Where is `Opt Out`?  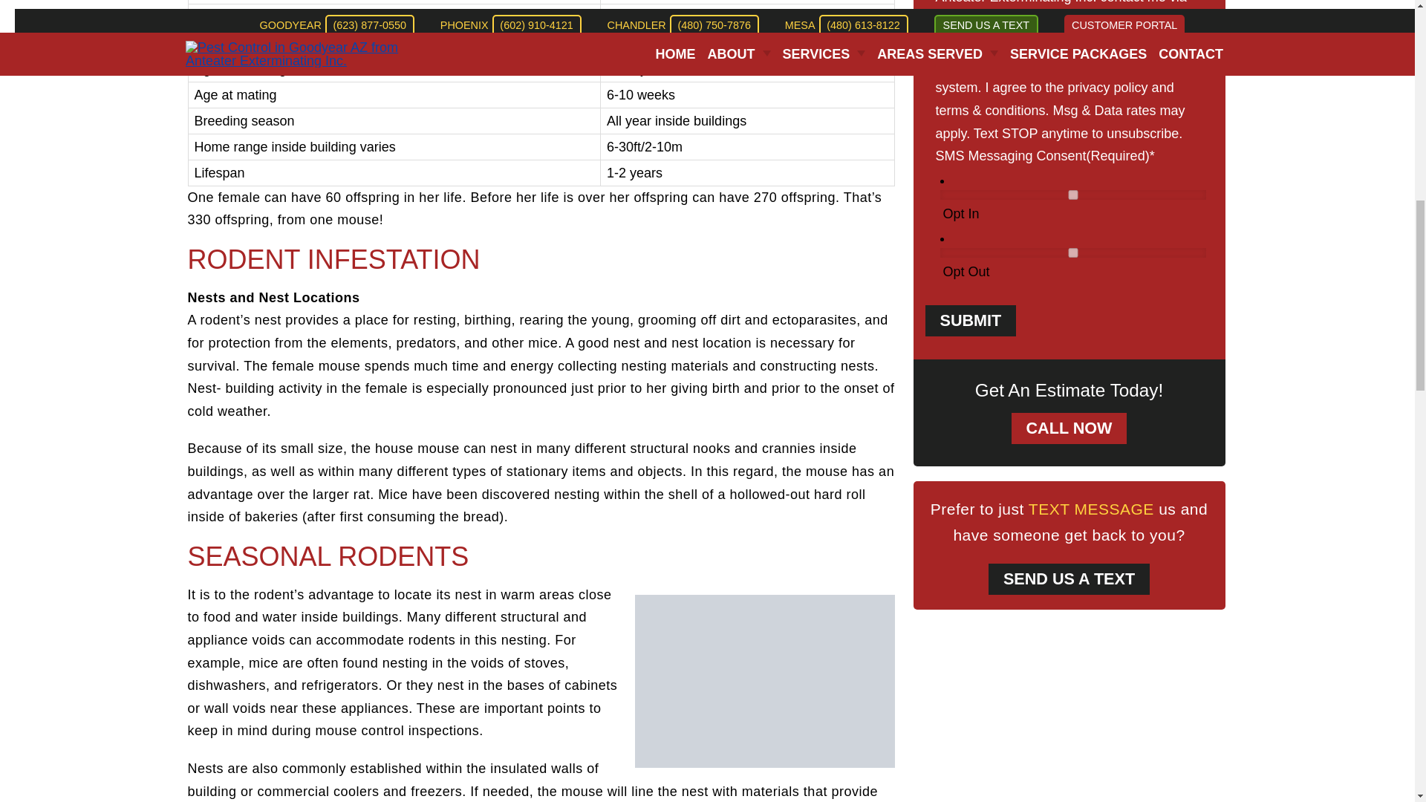
Opt Out is located at coordinates (1072, 252).